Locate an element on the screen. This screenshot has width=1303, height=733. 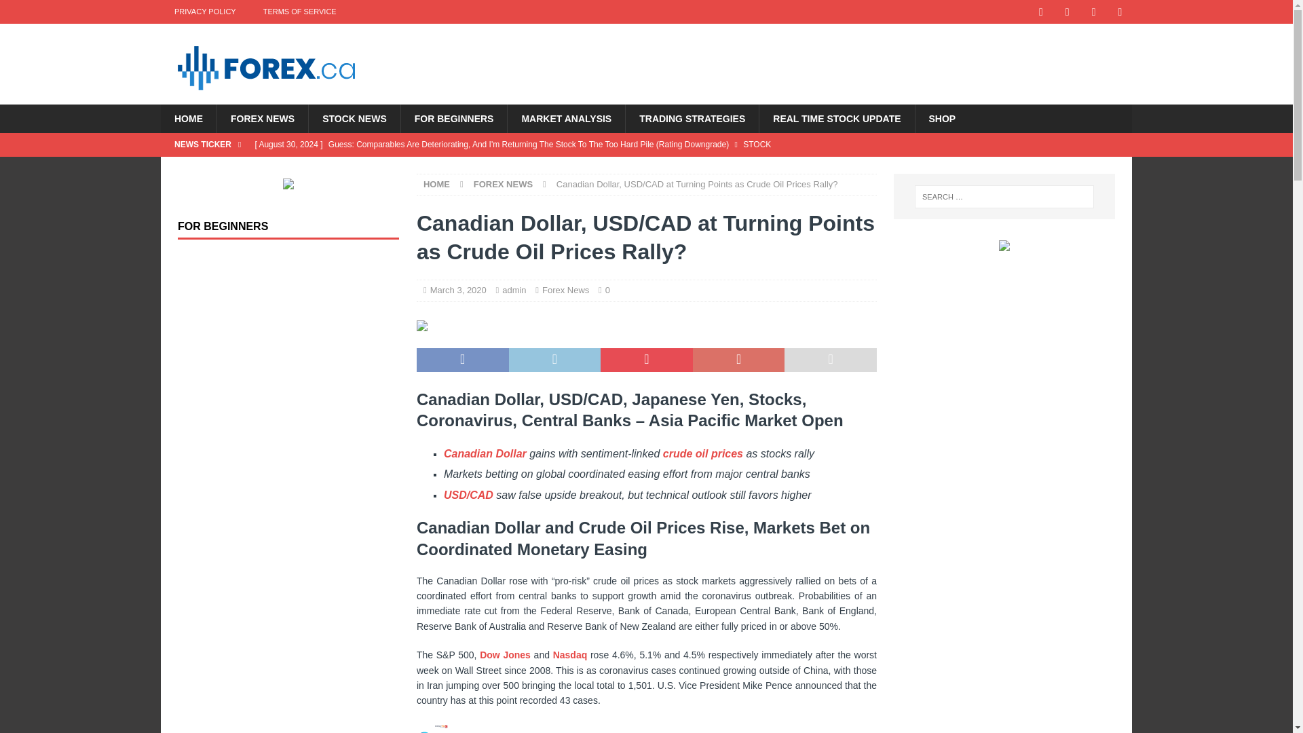
crude oil prices is located at coordinates (703, 453).